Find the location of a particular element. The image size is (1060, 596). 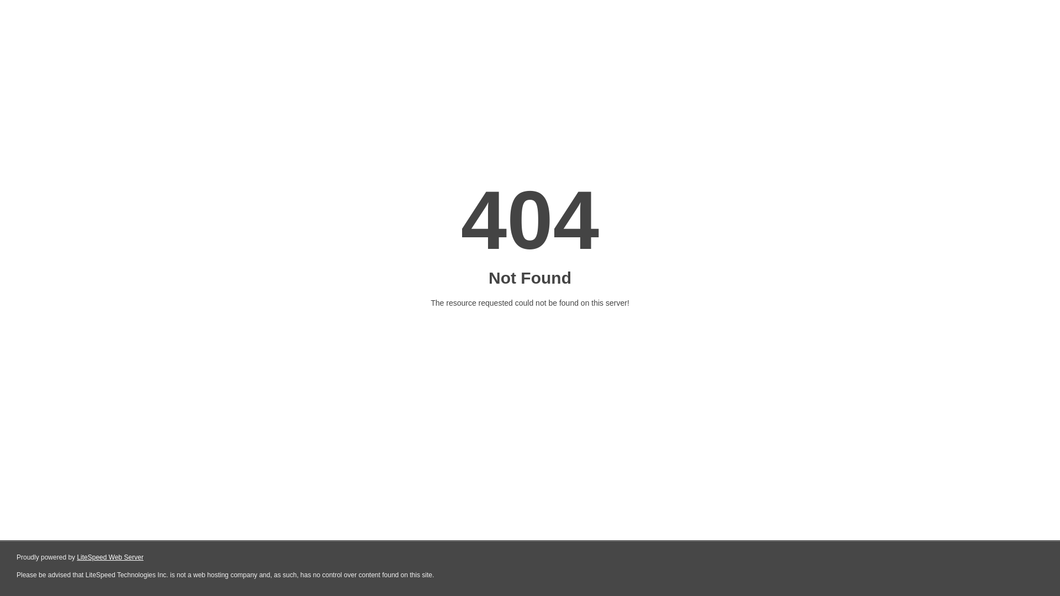

LiteSpeed Web Server is located at coordinates (110, 557).